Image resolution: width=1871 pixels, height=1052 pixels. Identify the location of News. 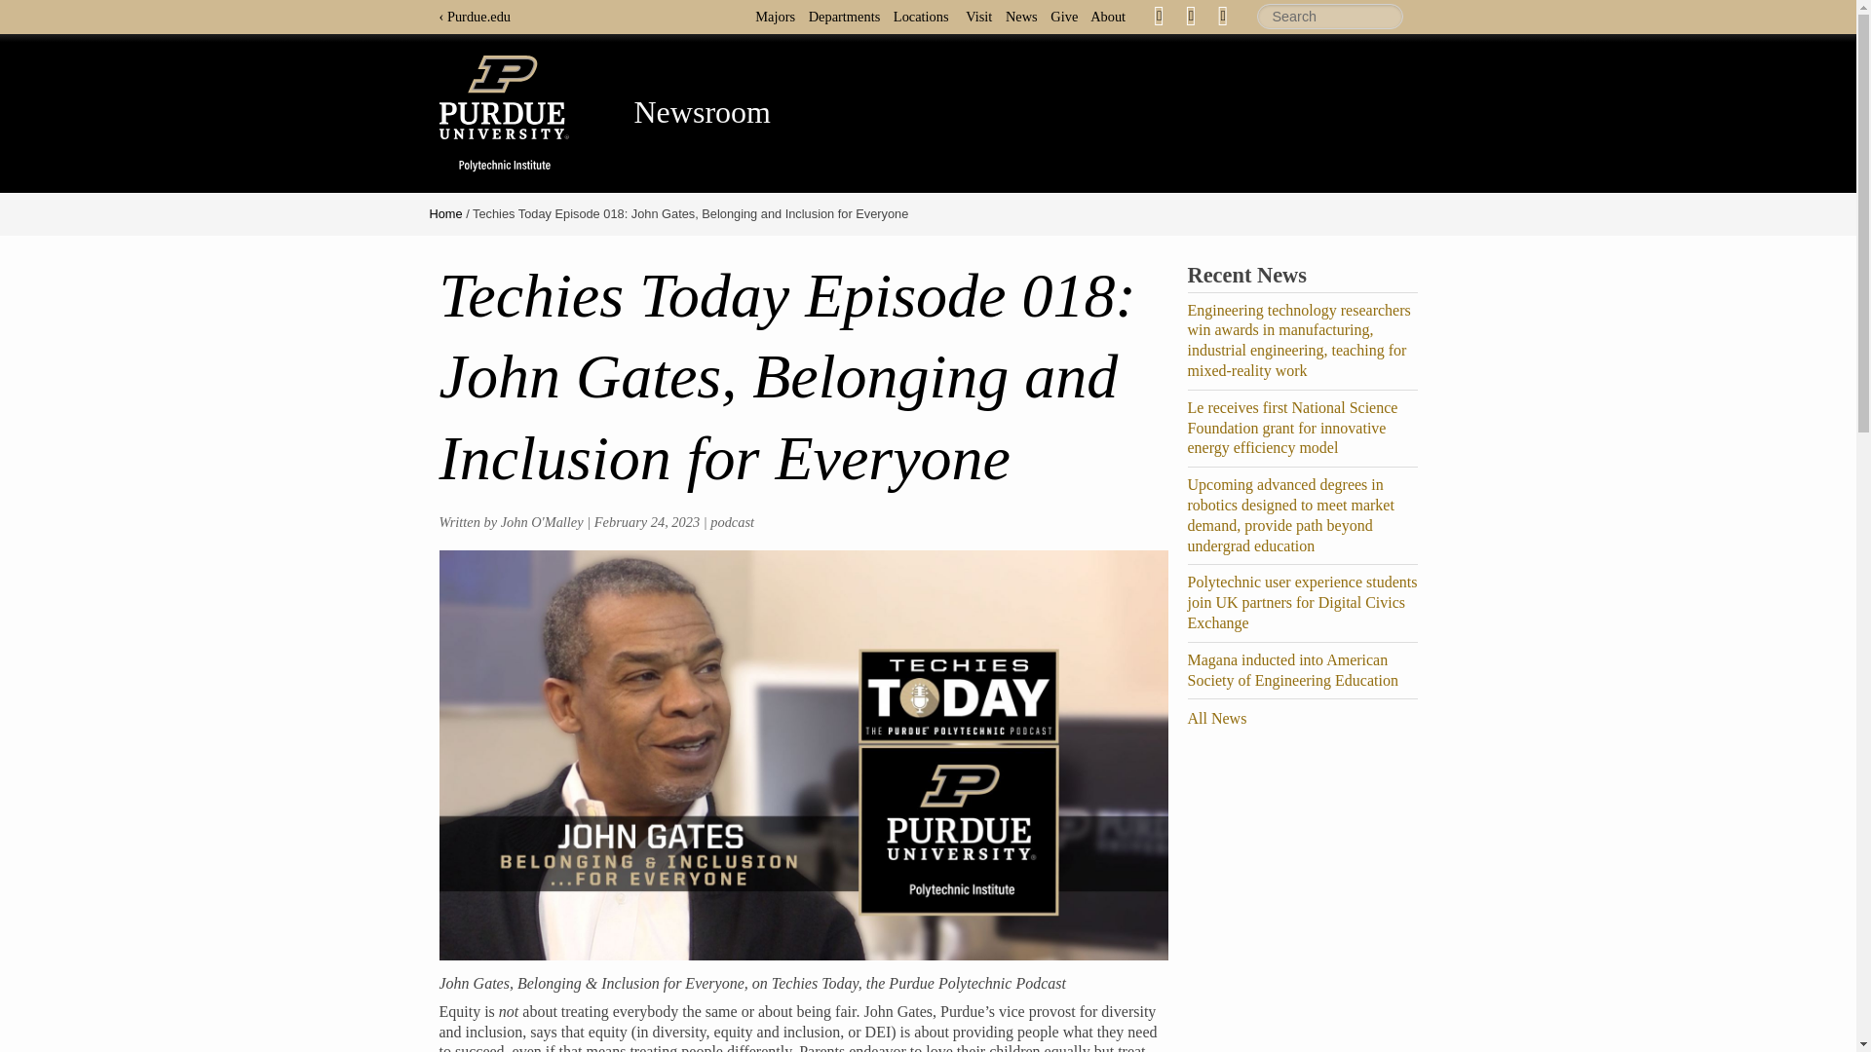
(1027, 16).